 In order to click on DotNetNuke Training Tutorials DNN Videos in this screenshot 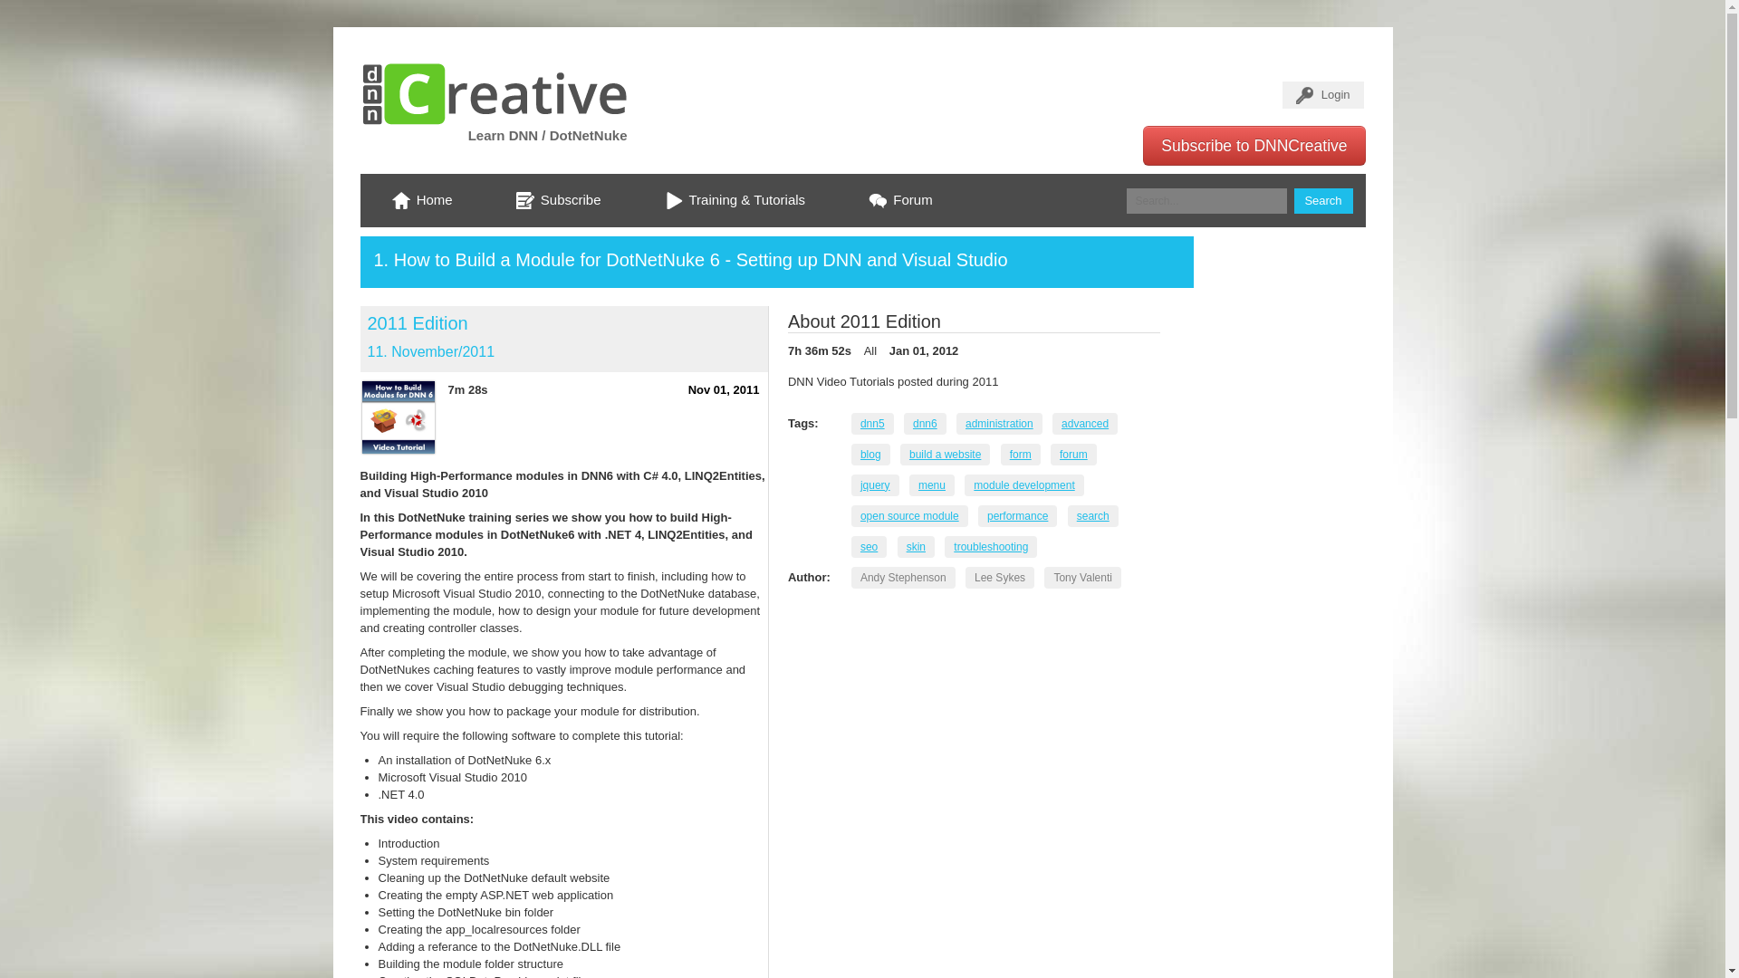, I will do `click(735, 200)`.